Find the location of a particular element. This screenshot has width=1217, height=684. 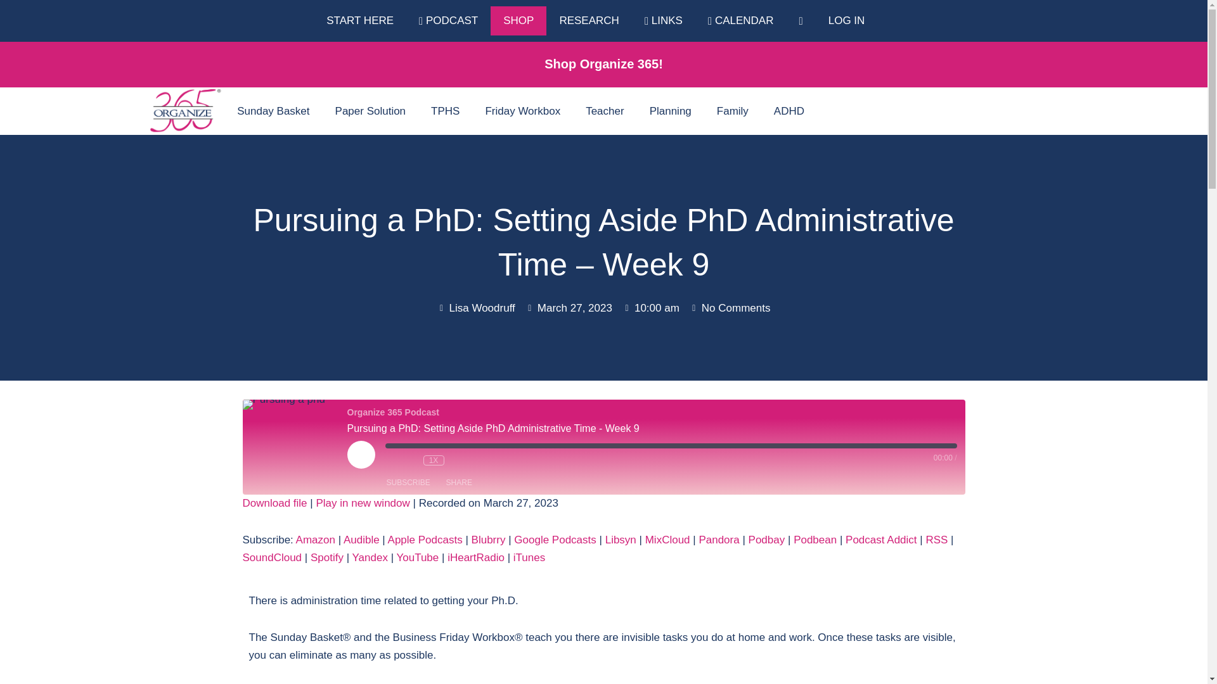

LOG IN is located at coordinates (846, 20).